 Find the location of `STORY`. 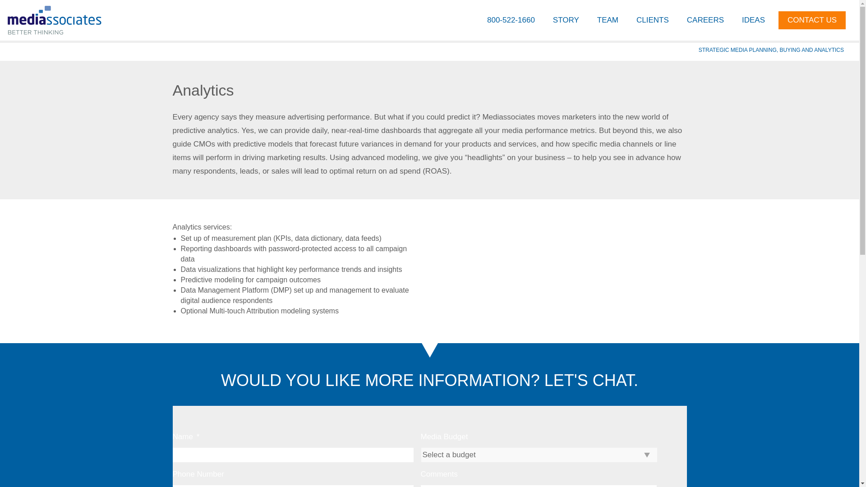

STORY is located at coordinates (566, 20).